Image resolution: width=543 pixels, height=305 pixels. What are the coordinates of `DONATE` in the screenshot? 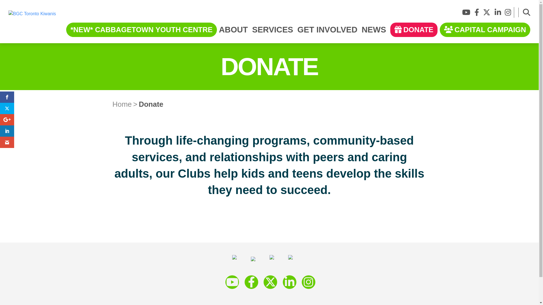 It's located at (414, 30).